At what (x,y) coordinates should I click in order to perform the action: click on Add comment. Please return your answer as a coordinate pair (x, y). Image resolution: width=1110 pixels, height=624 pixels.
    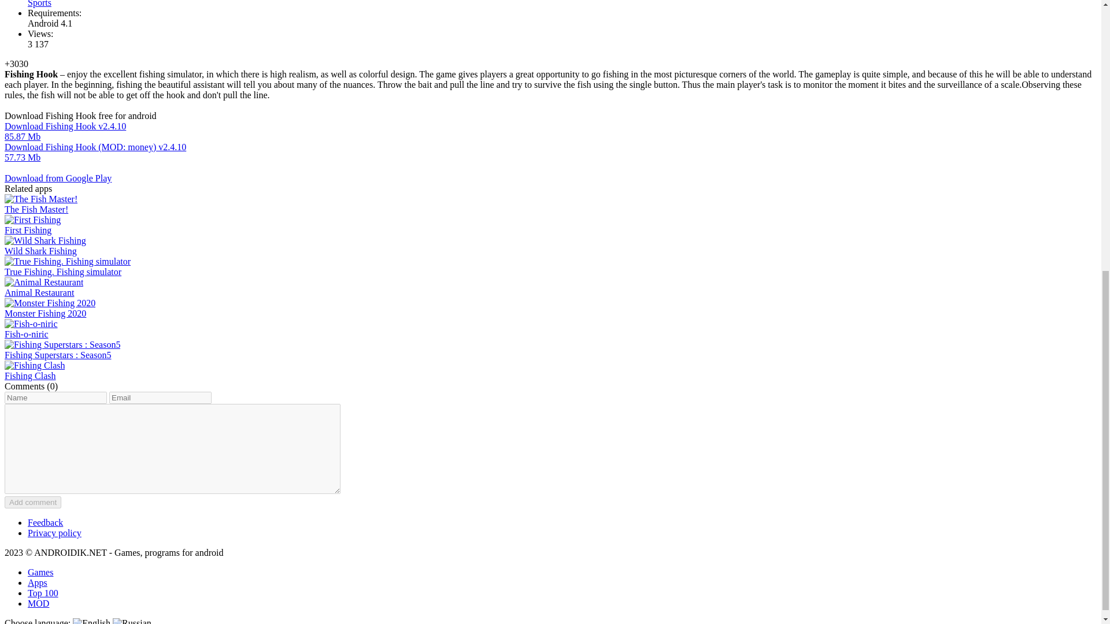
    Looking at the image, I should click on (32, 502).